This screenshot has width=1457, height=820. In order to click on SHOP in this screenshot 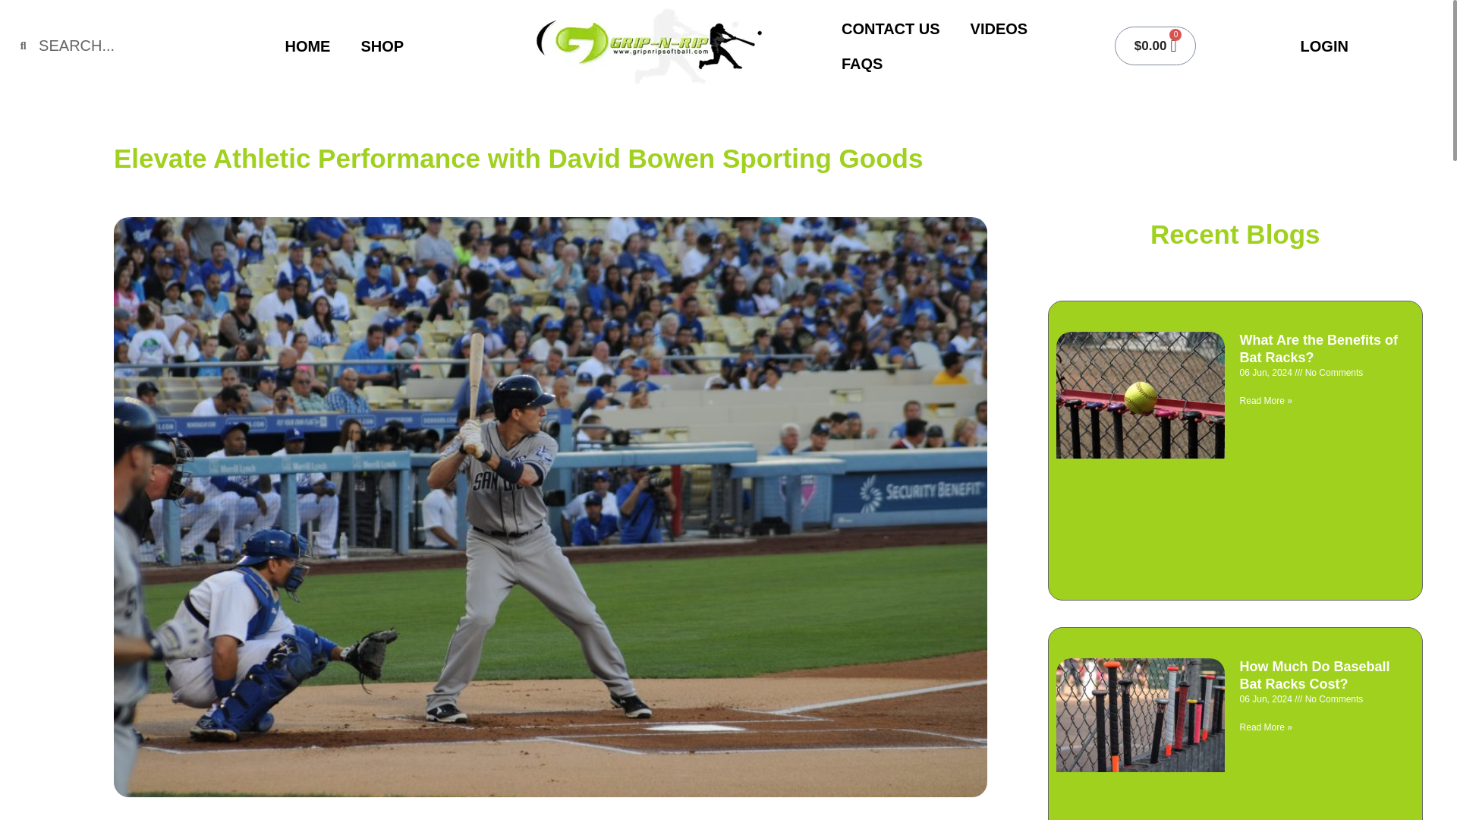, I will do `click(382, 46)`.